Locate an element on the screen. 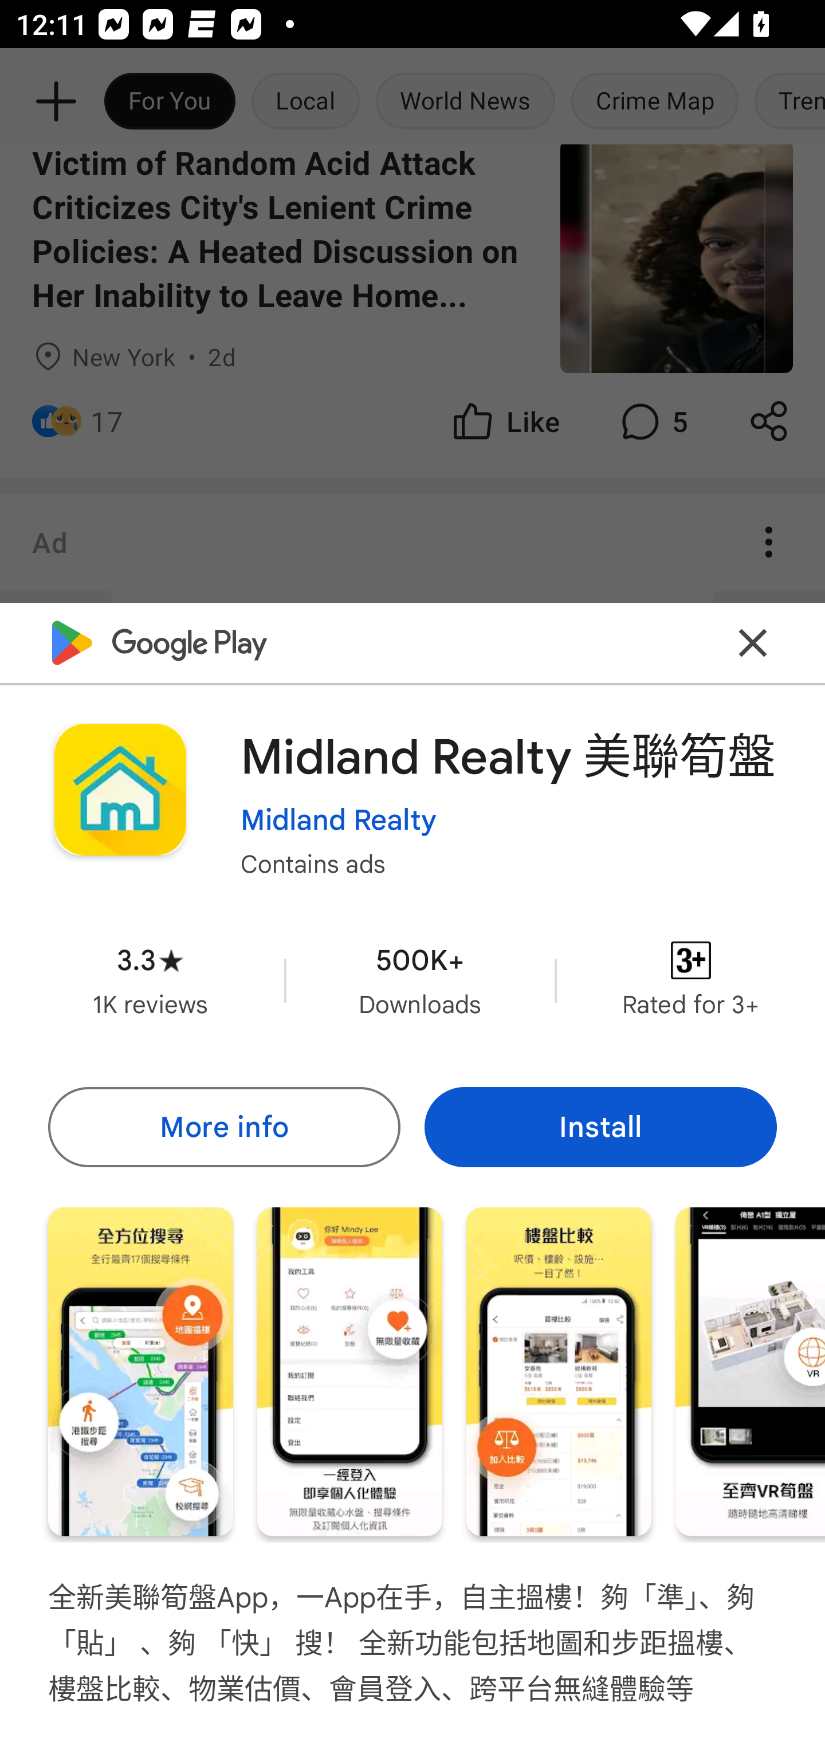 This screenshot has width=825, height=1742. Screenshot "2" of "7" is located at coordinates (349, 1372).